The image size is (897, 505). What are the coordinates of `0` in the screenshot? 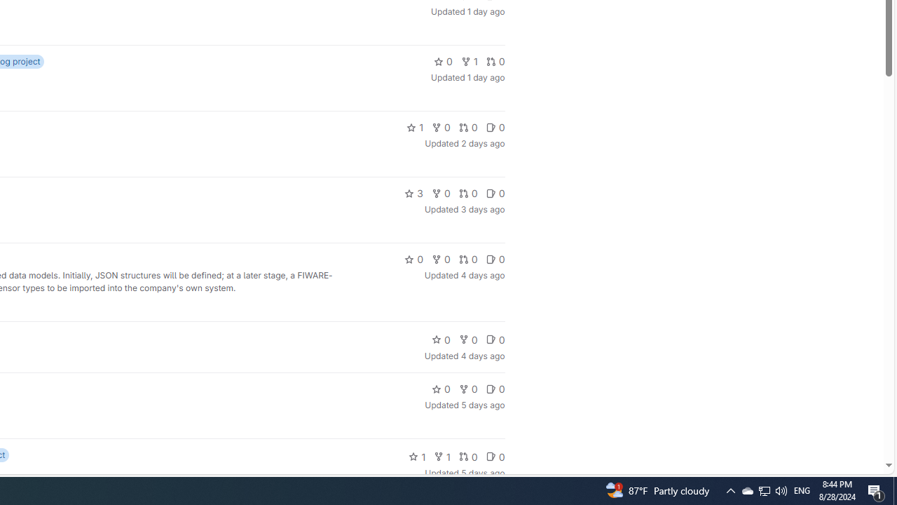 It's located at (495, 456).